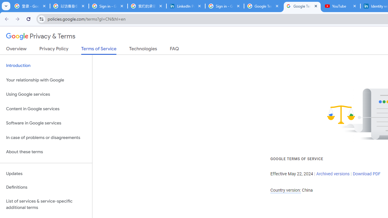 Image resolution: width=388 pixels, height=218 pixels. Describe the element at coordinates (41, 36) in the screenshot. I see `Privacy & Terms` at that location.